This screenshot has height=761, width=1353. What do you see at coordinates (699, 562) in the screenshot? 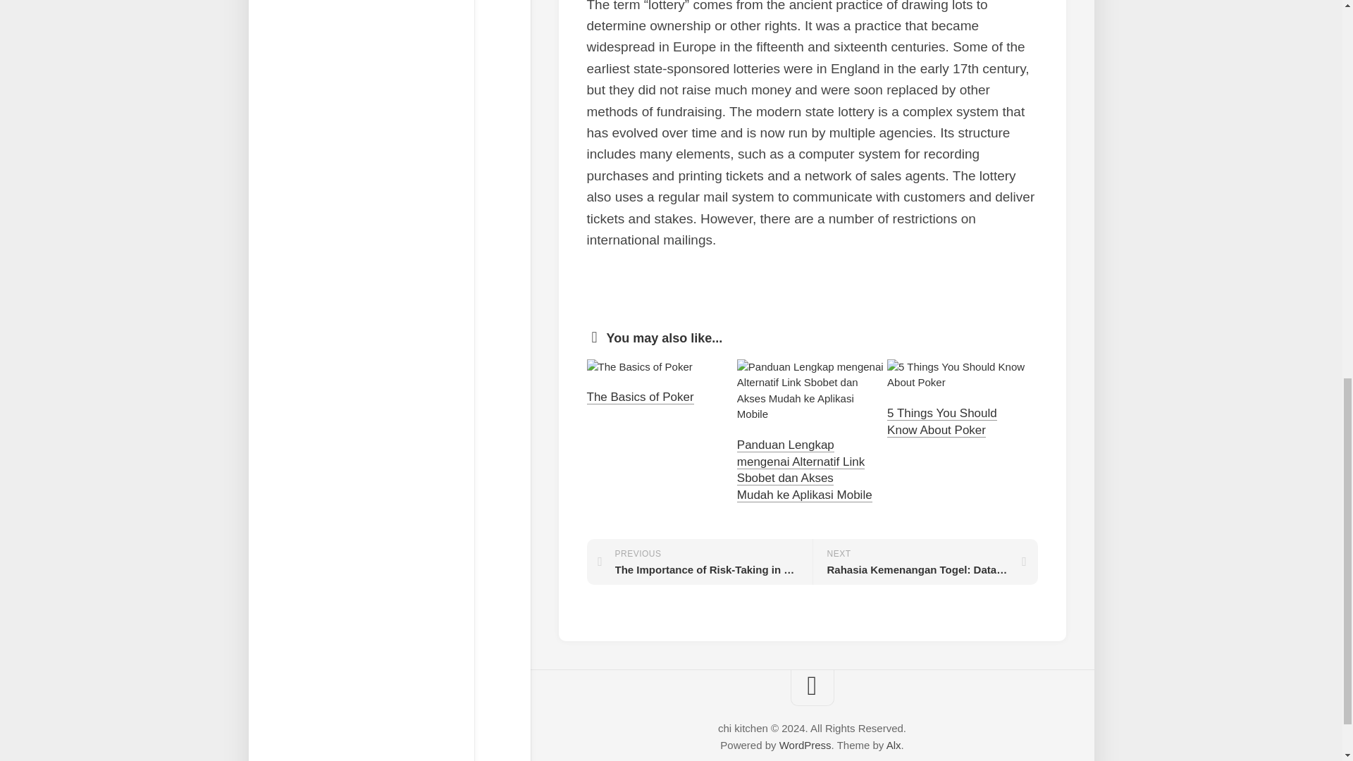
I see `Alx` at bounding box center [699, 562].